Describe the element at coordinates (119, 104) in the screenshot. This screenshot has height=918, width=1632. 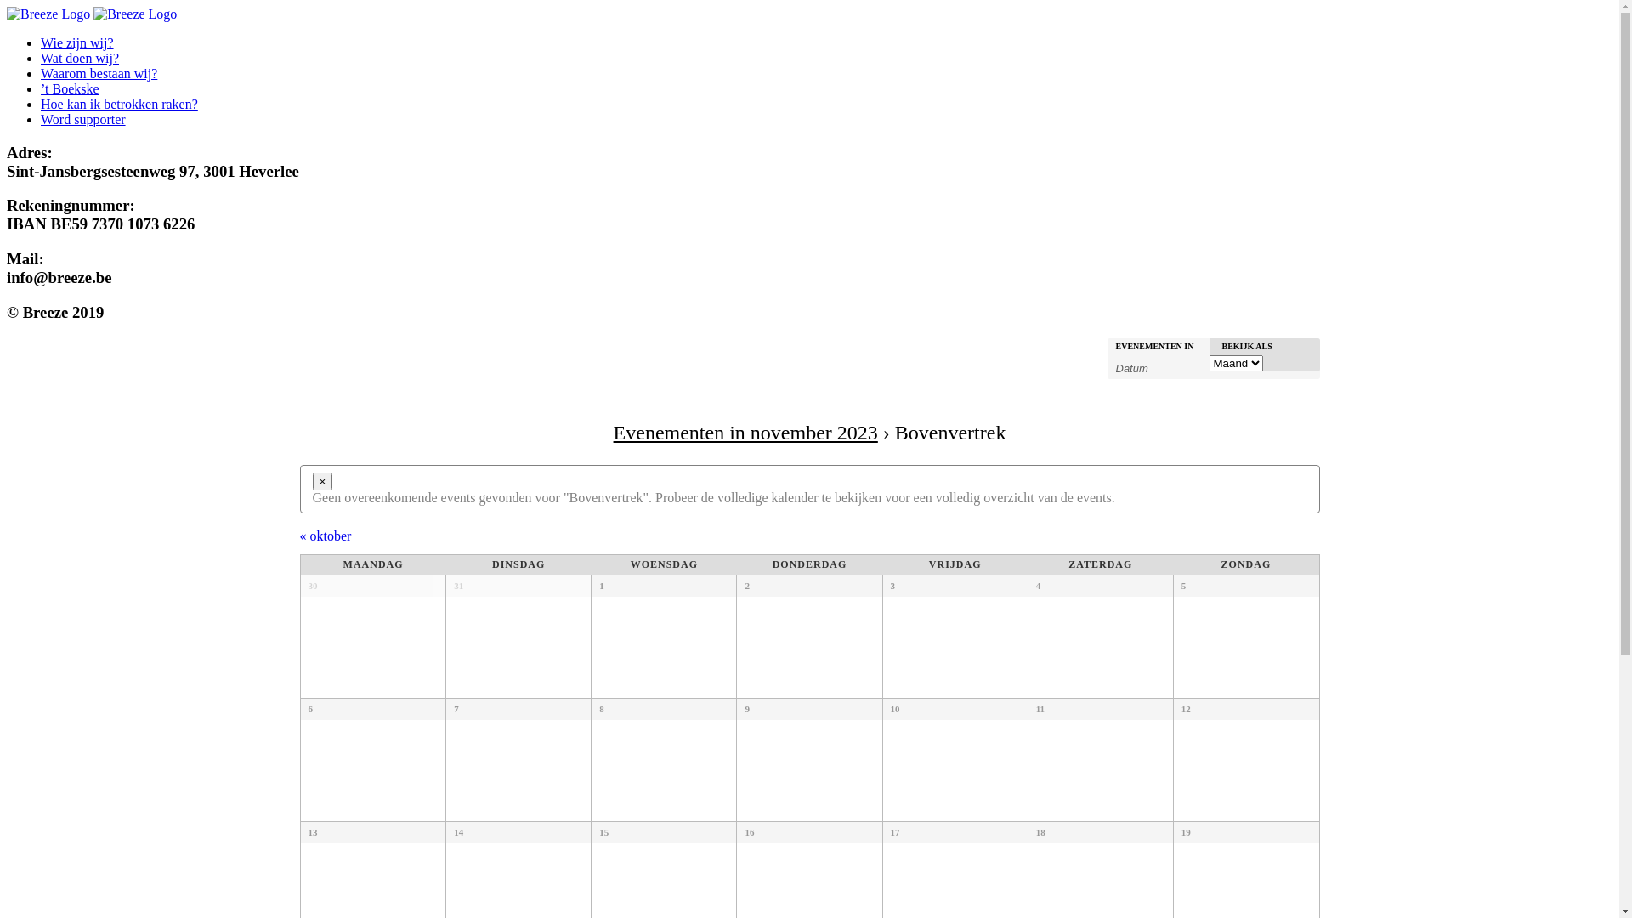
I see `Hoe kan ik betrokken raken?` at that location.